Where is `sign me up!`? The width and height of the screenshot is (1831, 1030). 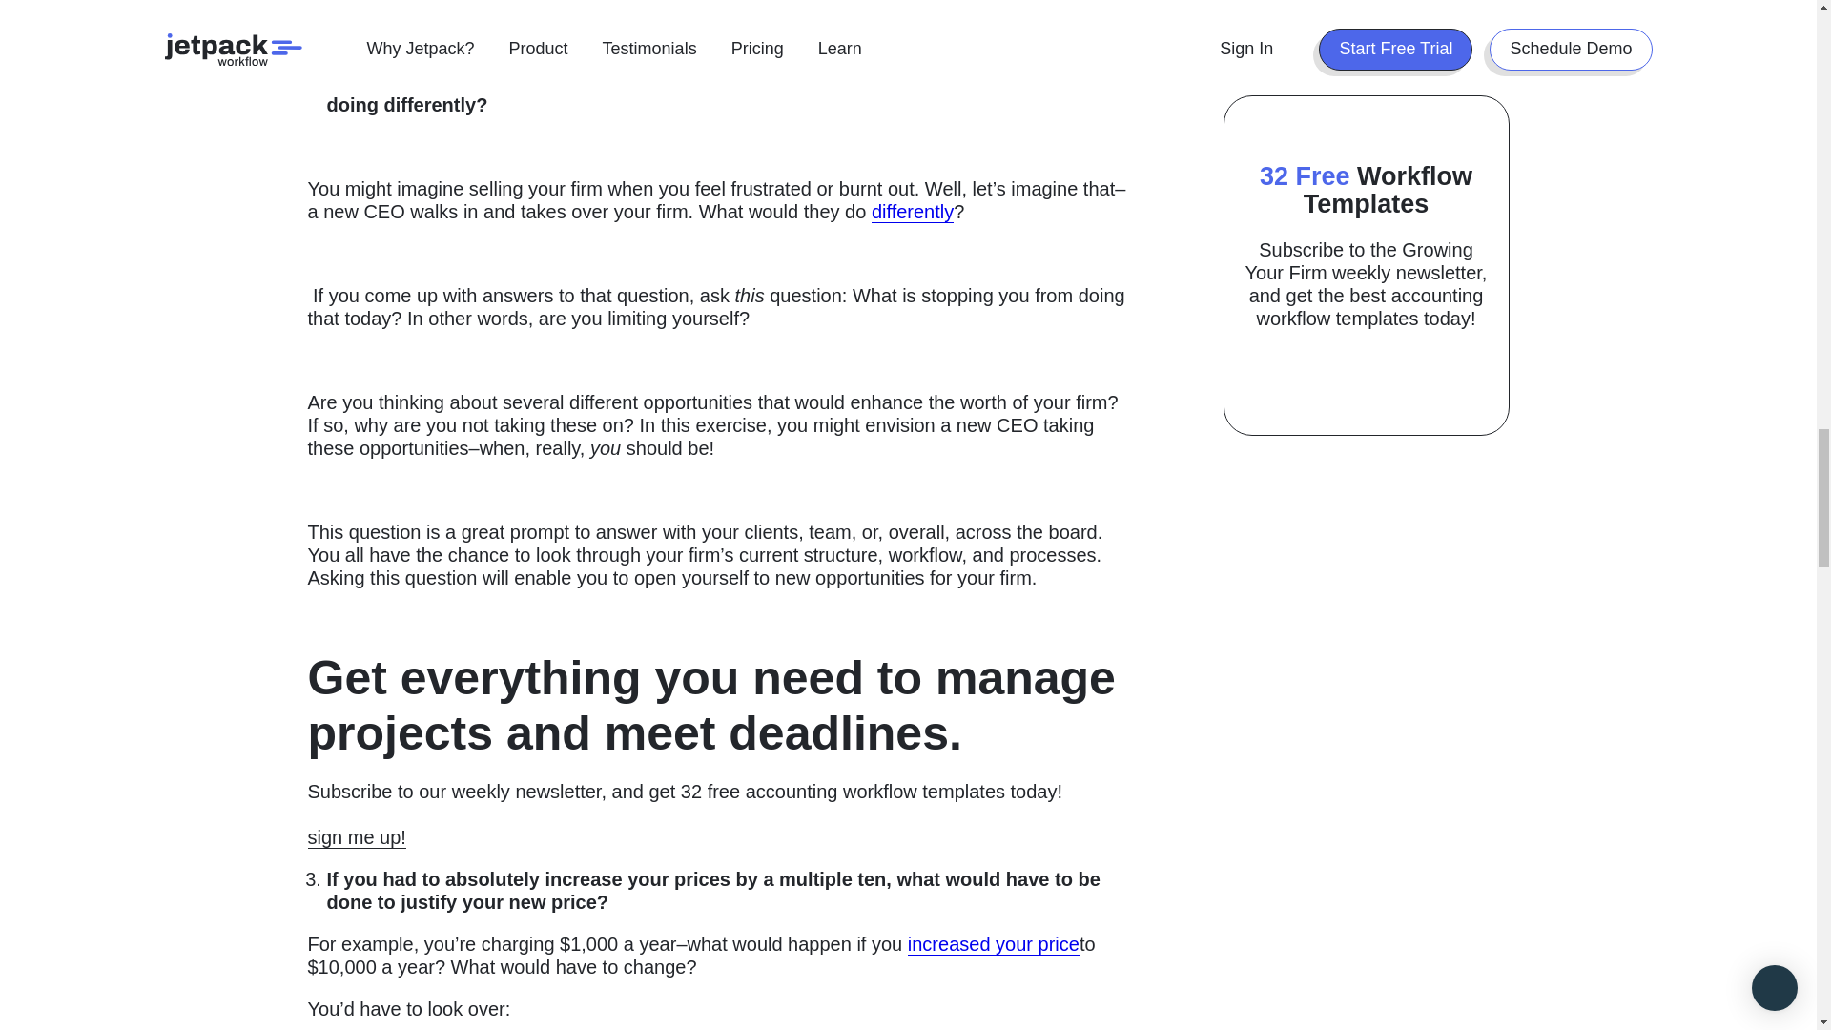 sign me up! is located at coordinates (356, 826).